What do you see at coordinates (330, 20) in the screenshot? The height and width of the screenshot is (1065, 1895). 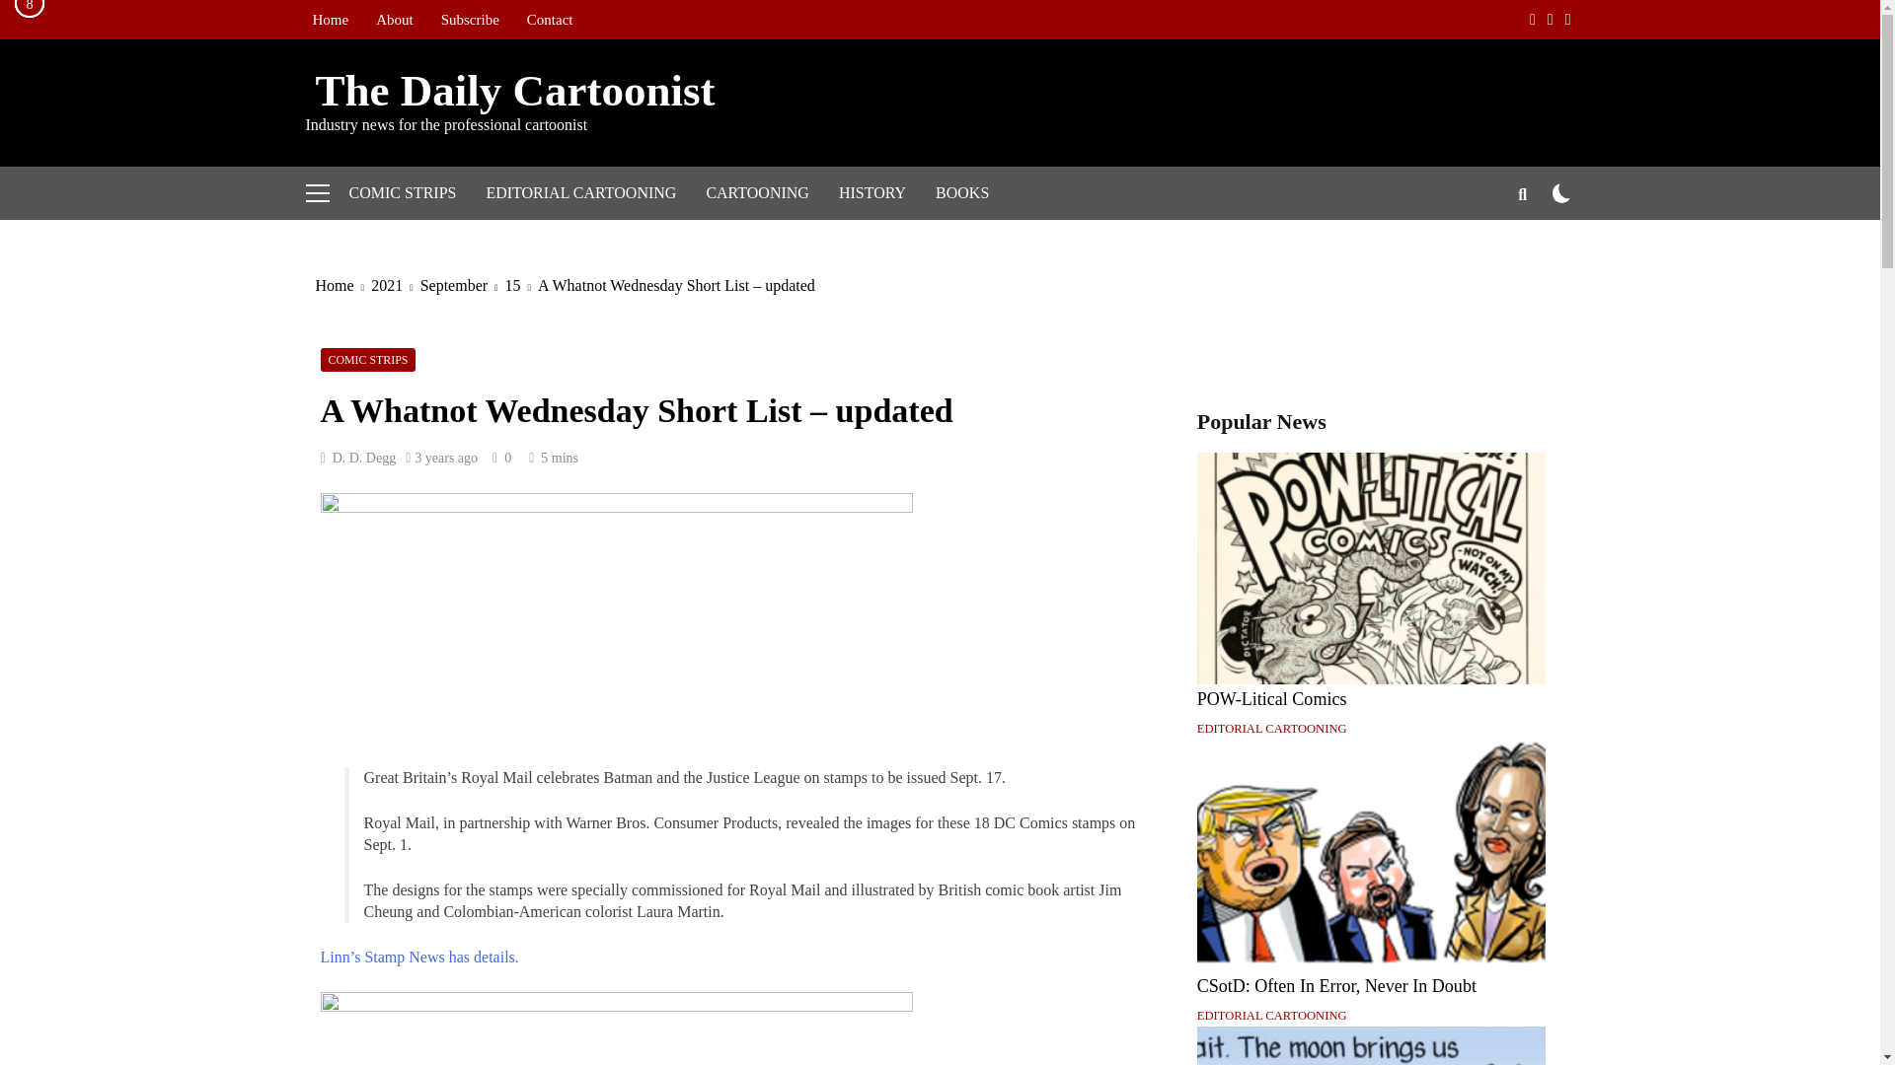 I see `Home` at bounding box center [330, 20].